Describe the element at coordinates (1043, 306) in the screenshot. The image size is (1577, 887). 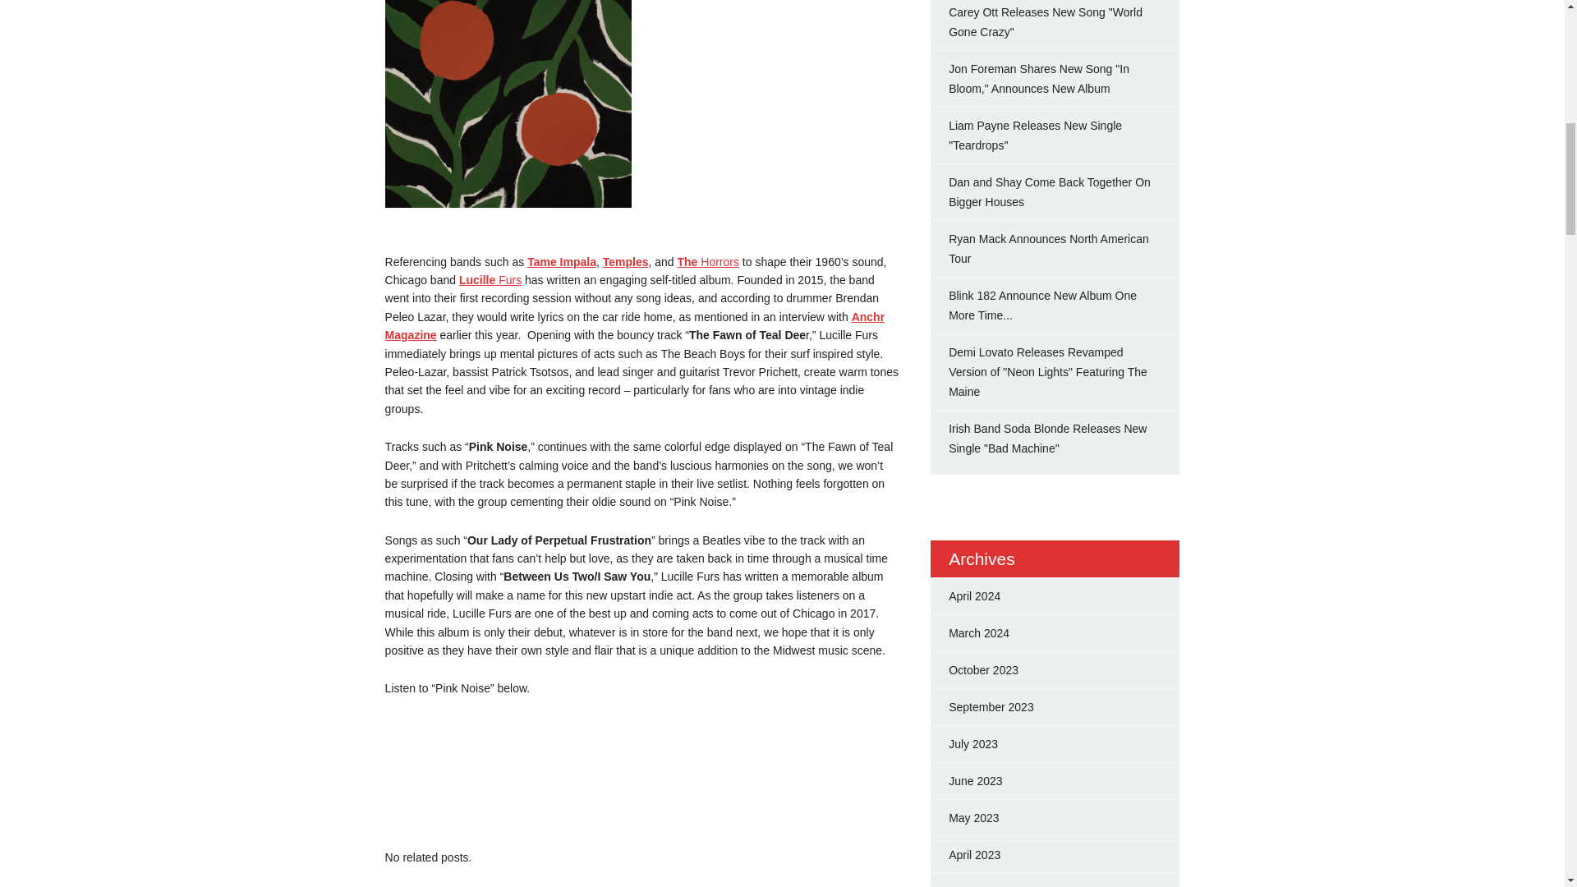
I see `Look Blink 182 Announce New Album One More Time...` at that location.